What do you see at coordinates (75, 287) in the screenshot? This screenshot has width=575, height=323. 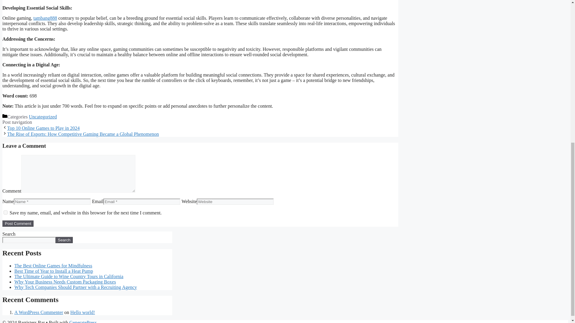 I see `Why Tech Companies Should Partner with a Recruiting Agency` at bounding box center [75, 287].